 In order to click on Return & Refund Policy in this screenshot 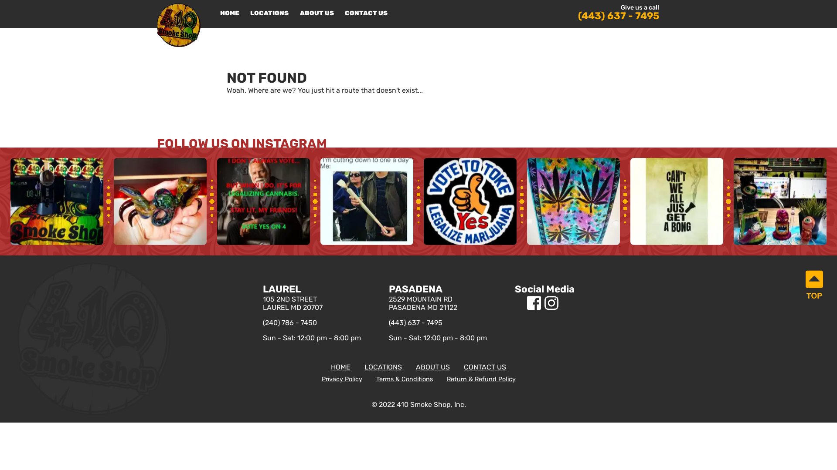, I will do `click(481, 379)`.